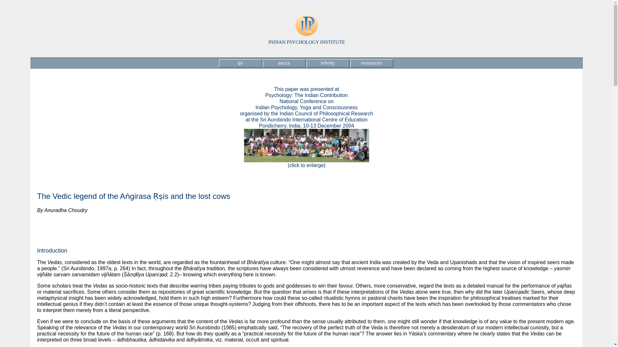  I want to click on ipi, so click(240, 63).